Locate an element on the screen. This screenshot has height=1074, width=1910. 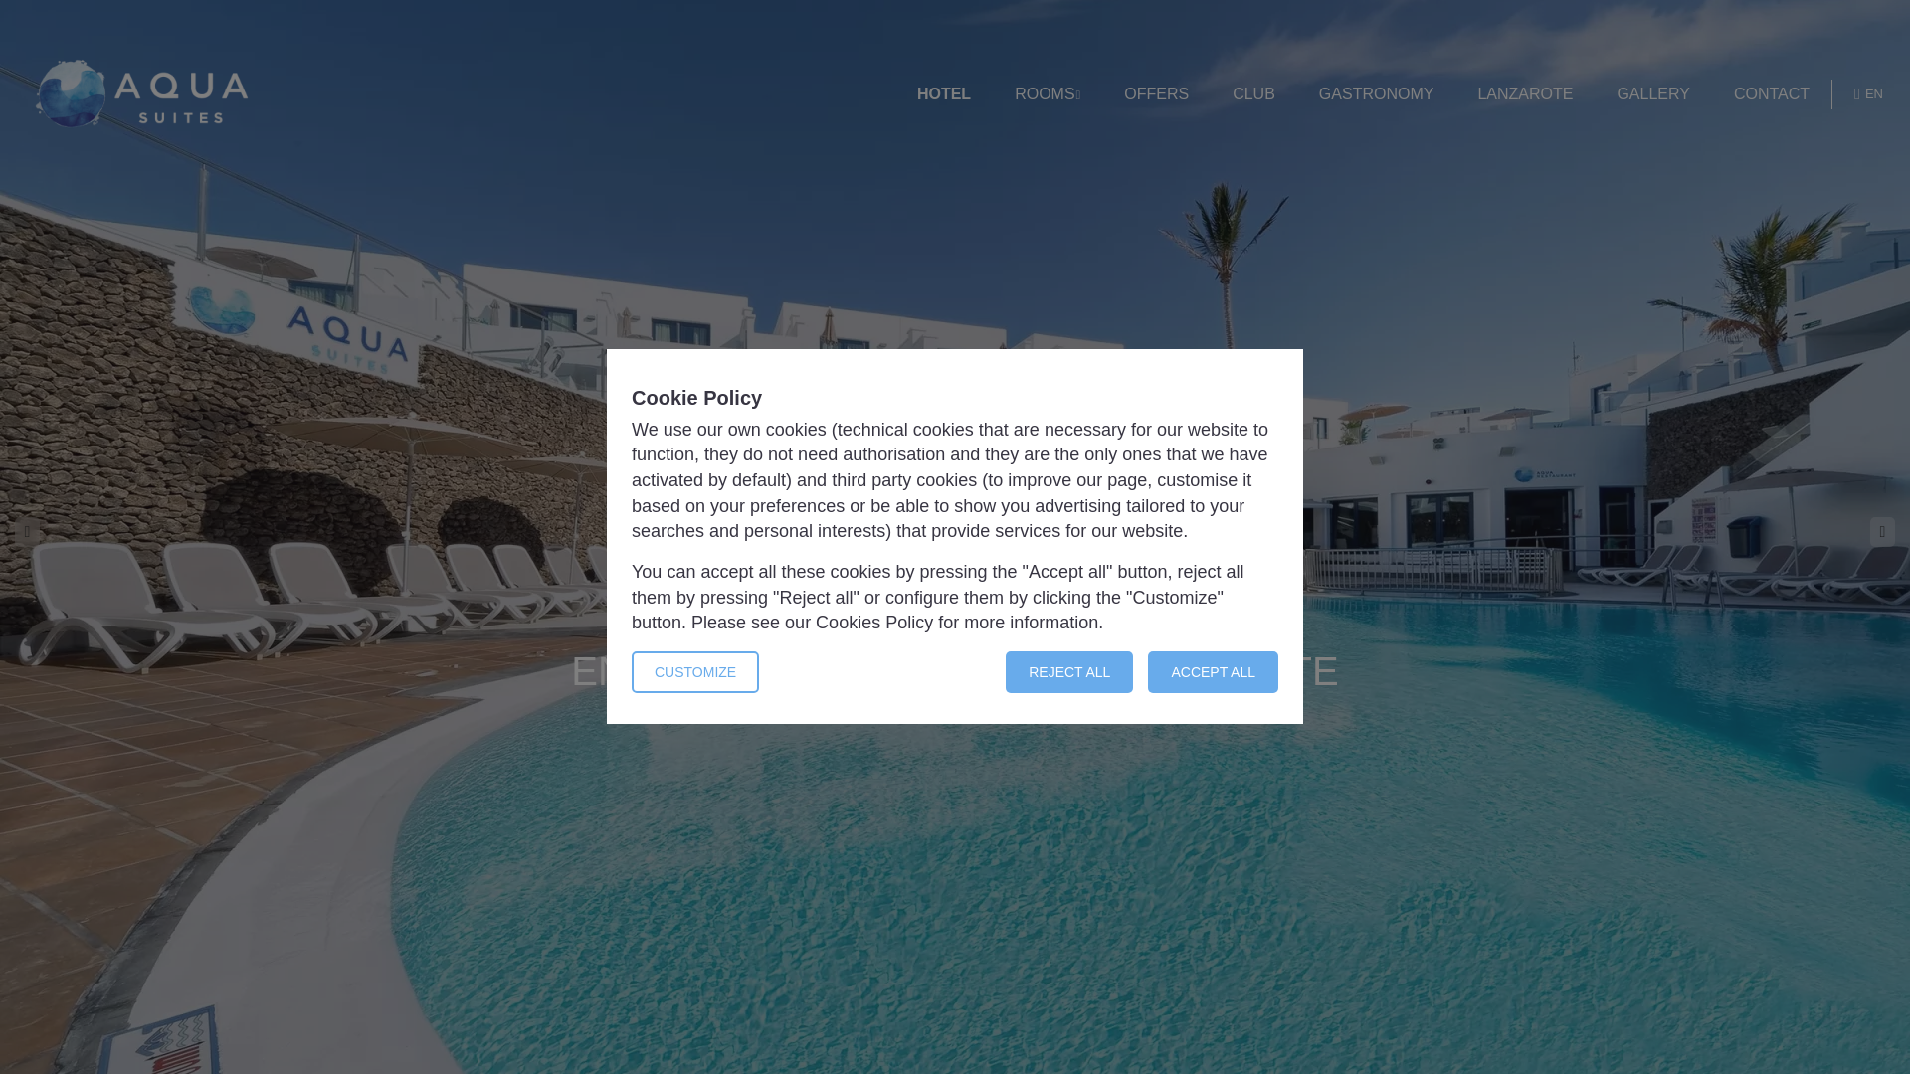
LANZAROTE is located at coordinates (1524, 94).